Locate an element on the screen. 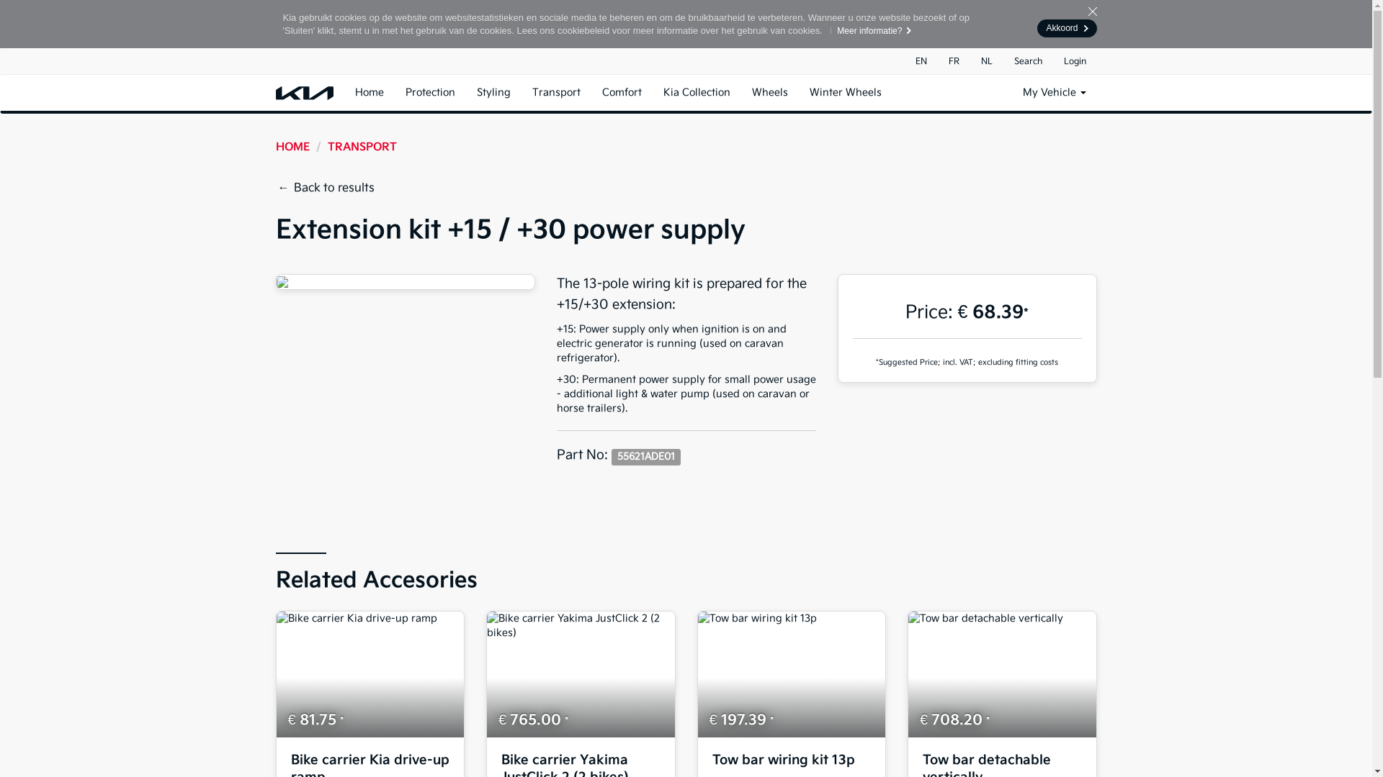  Search is located at coordinates (1027, 62).